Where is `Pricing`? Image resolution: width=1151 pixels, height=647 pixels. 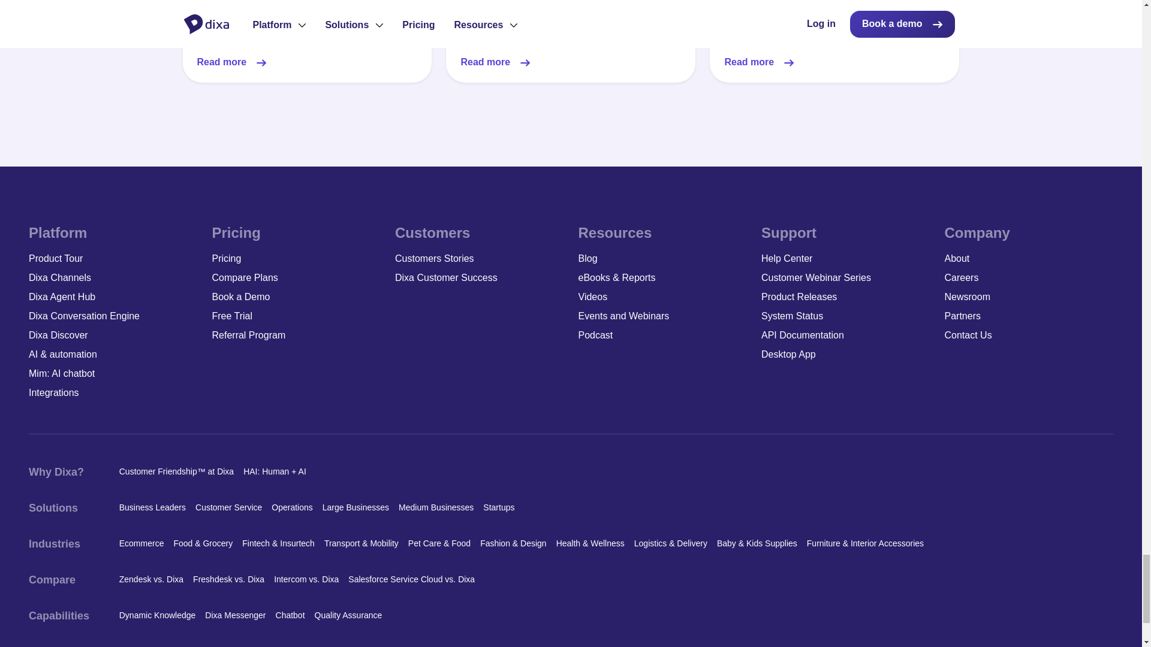 Pricing is located at coordinates (296, 259).